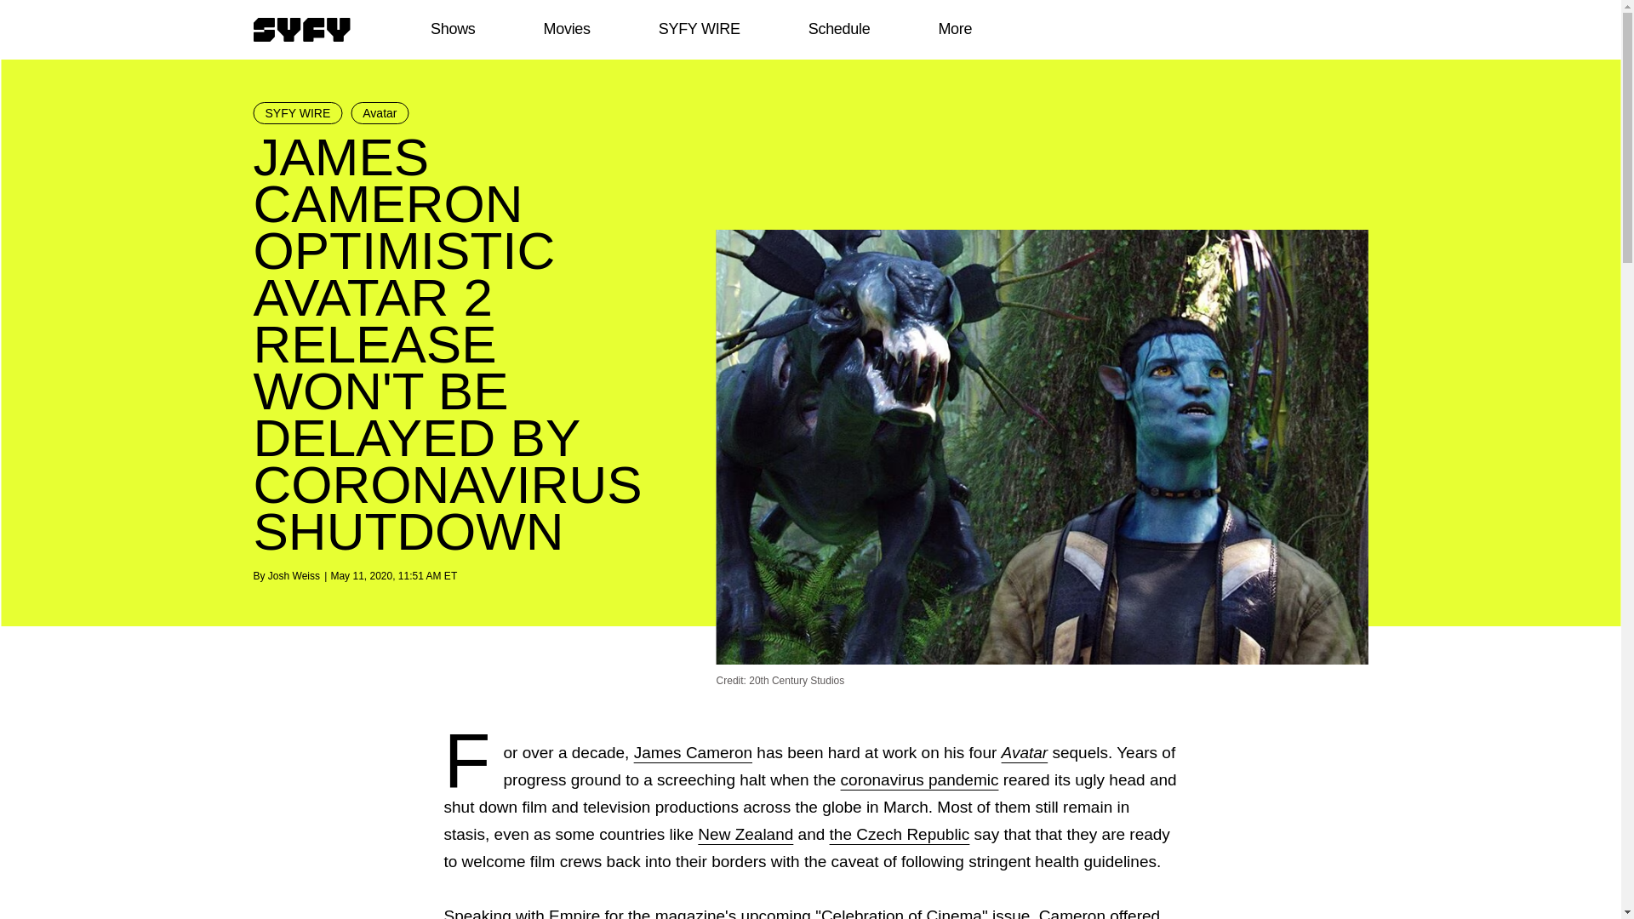 The width and height of the screenshot is (1634, 919). I want to click on Schedule, so click(837, 29).